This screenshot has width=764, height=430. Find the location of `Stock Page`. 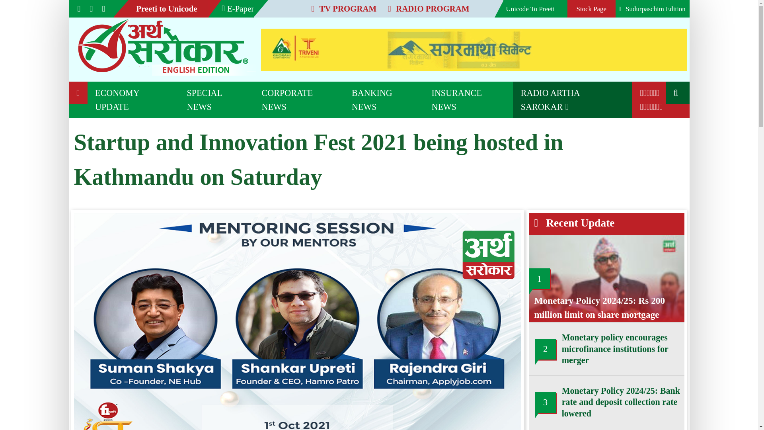

Stock Page is located at coordinates (454, 6).